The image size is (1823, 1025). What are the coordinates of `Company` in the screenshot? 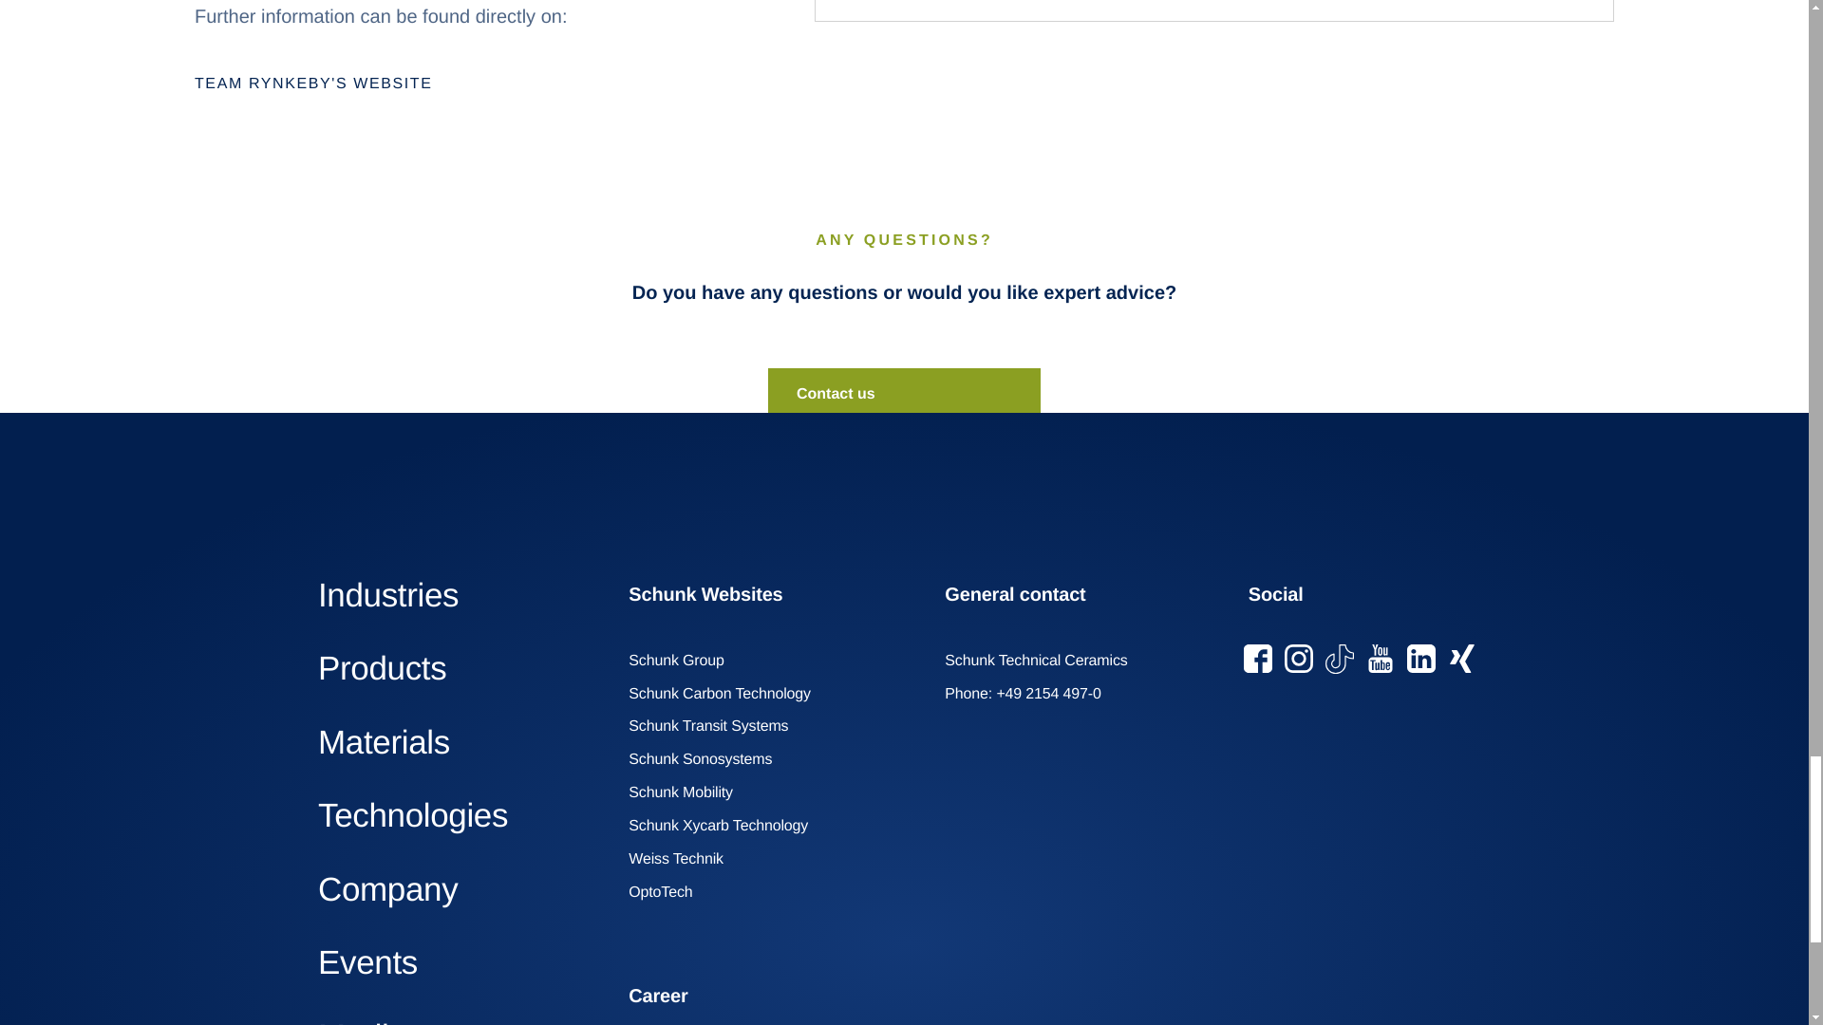 It's located at (458, 890).